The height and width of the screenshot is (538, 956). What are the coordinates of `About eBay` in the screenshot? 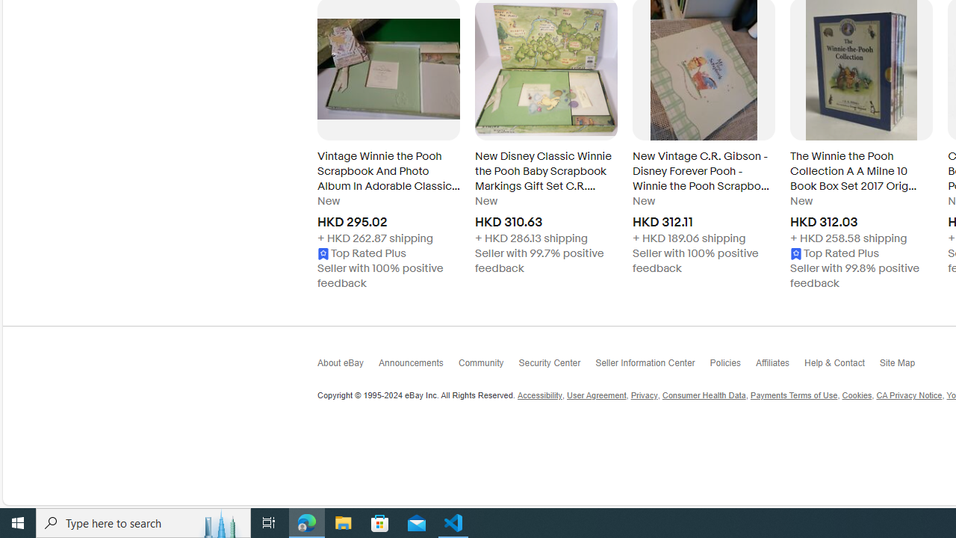 It's located at (348, 366).